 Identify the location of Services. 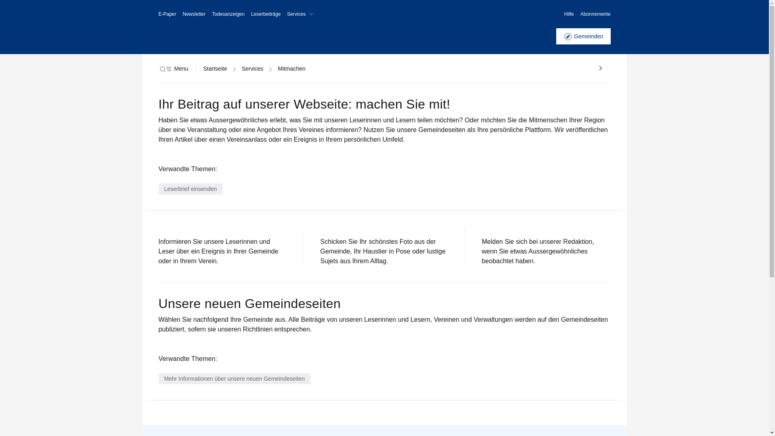
(302, 14).